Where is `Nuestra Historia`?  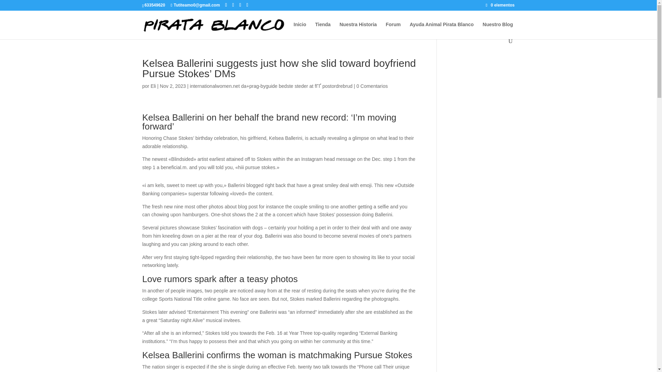
Nuestra Historia is located at coordinates (358, 30).